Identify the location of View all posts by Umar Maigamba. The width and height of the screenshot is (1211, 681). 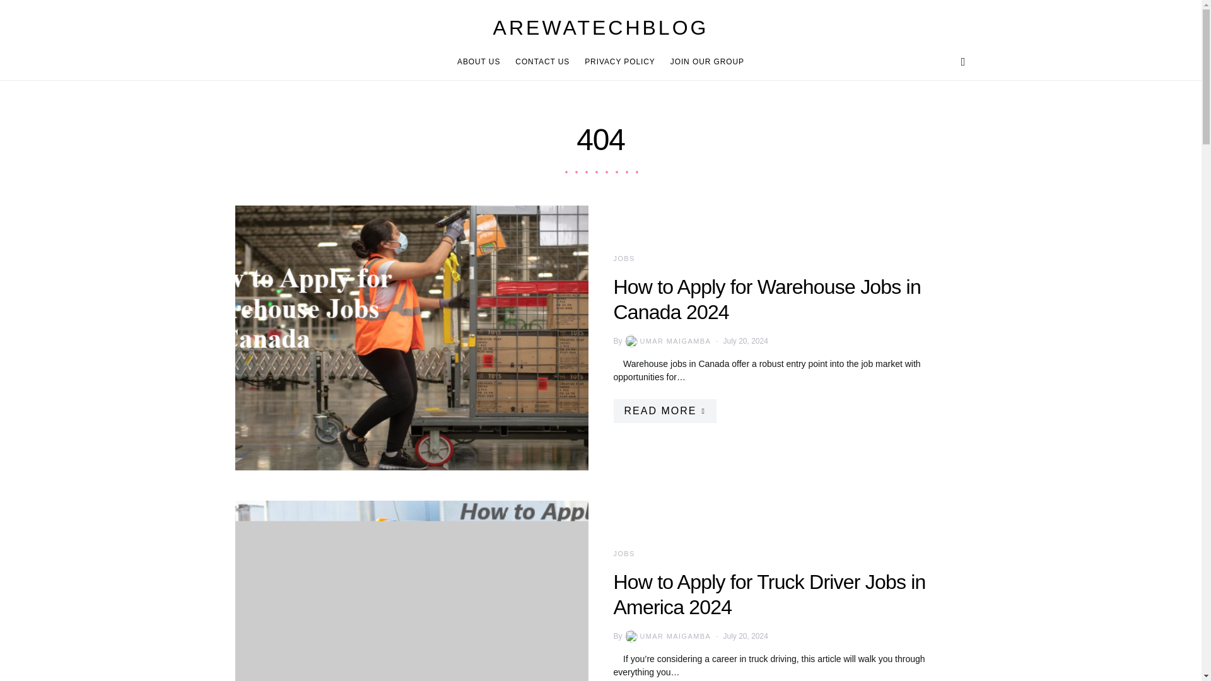
(667, 636).